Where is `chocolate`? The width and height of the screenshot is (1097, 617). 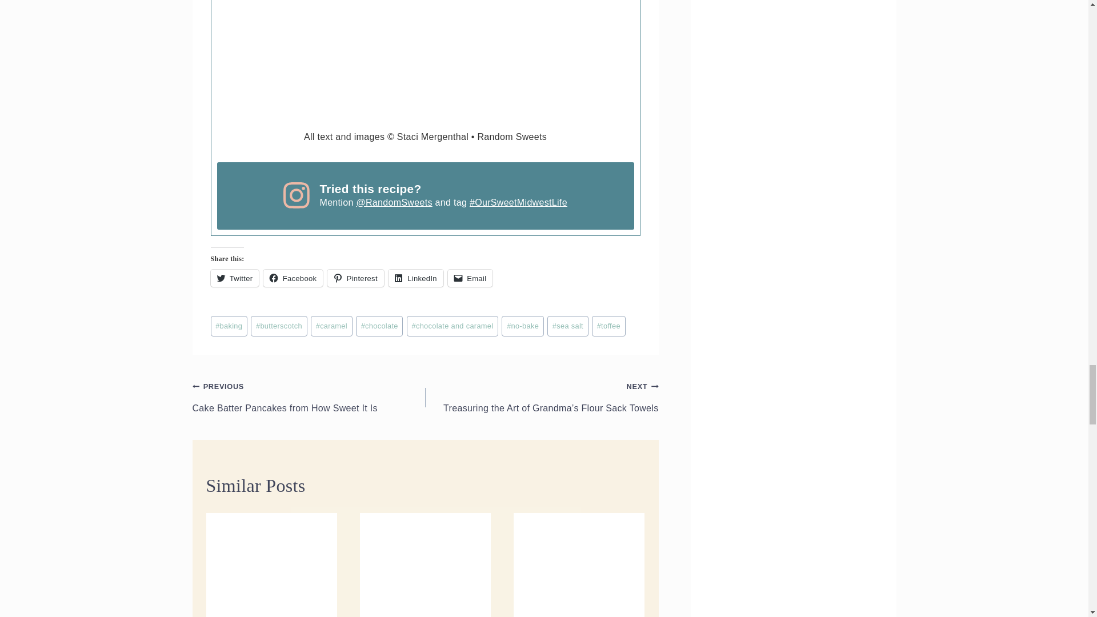
chocolate is located at coordinates (379, 326).